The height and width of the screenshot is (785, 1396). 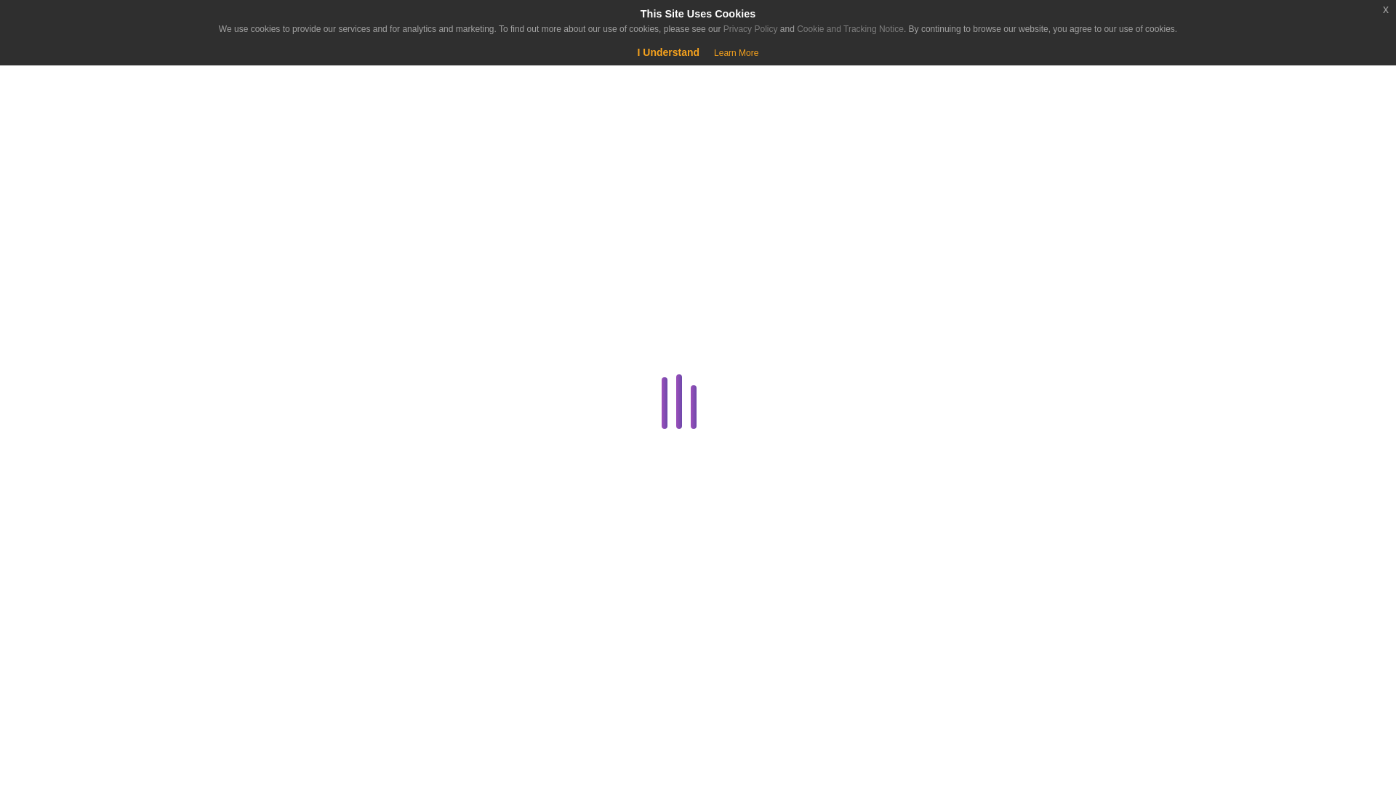 I want to click on Billing, so click(x=270, y=335).